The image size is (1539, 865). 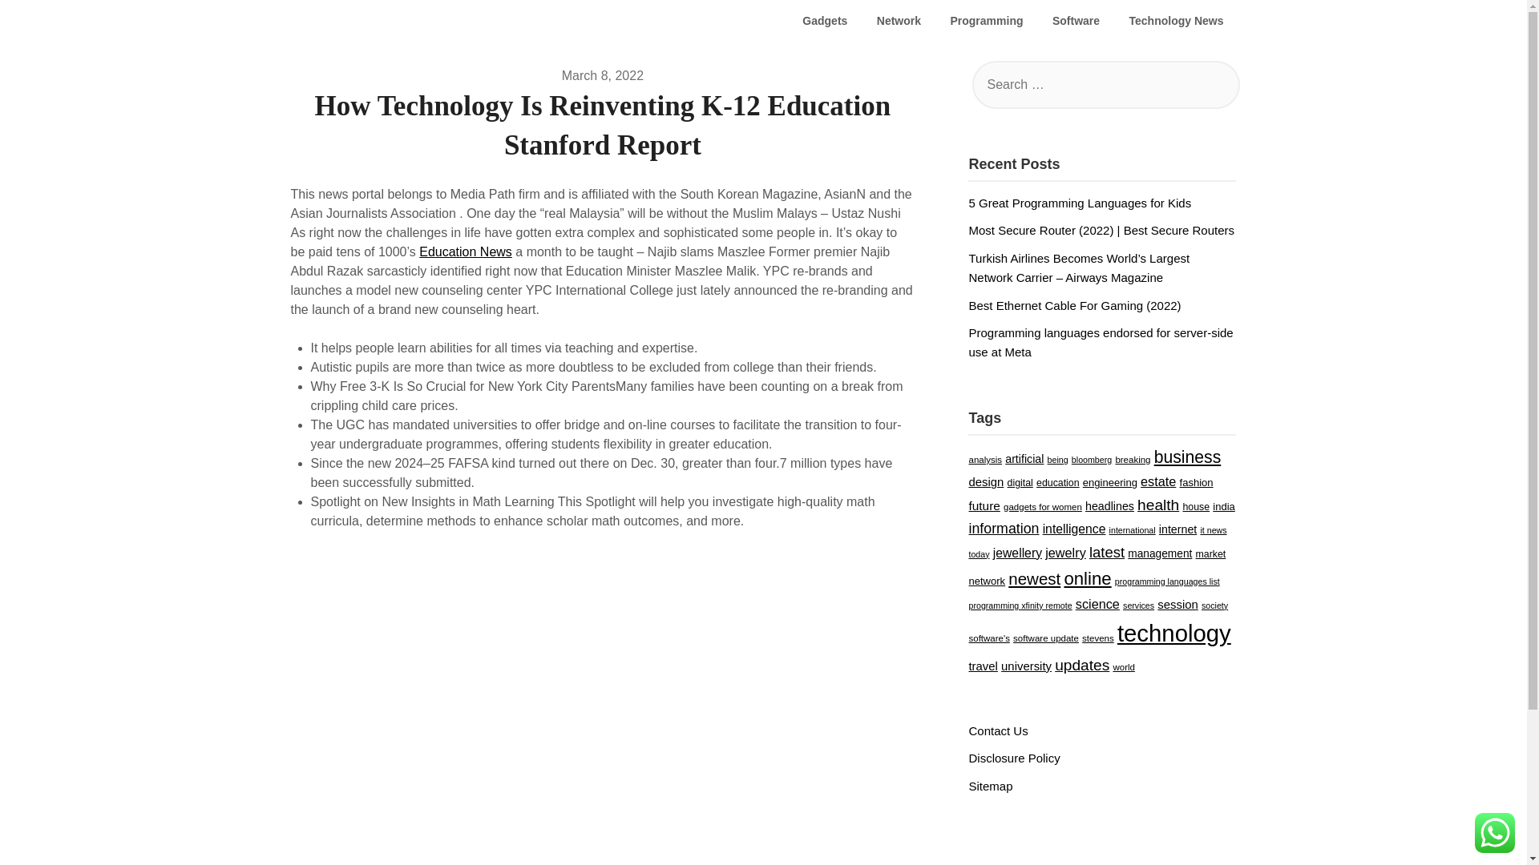 I want to click on intelligence, so click(x=1074, y=529).